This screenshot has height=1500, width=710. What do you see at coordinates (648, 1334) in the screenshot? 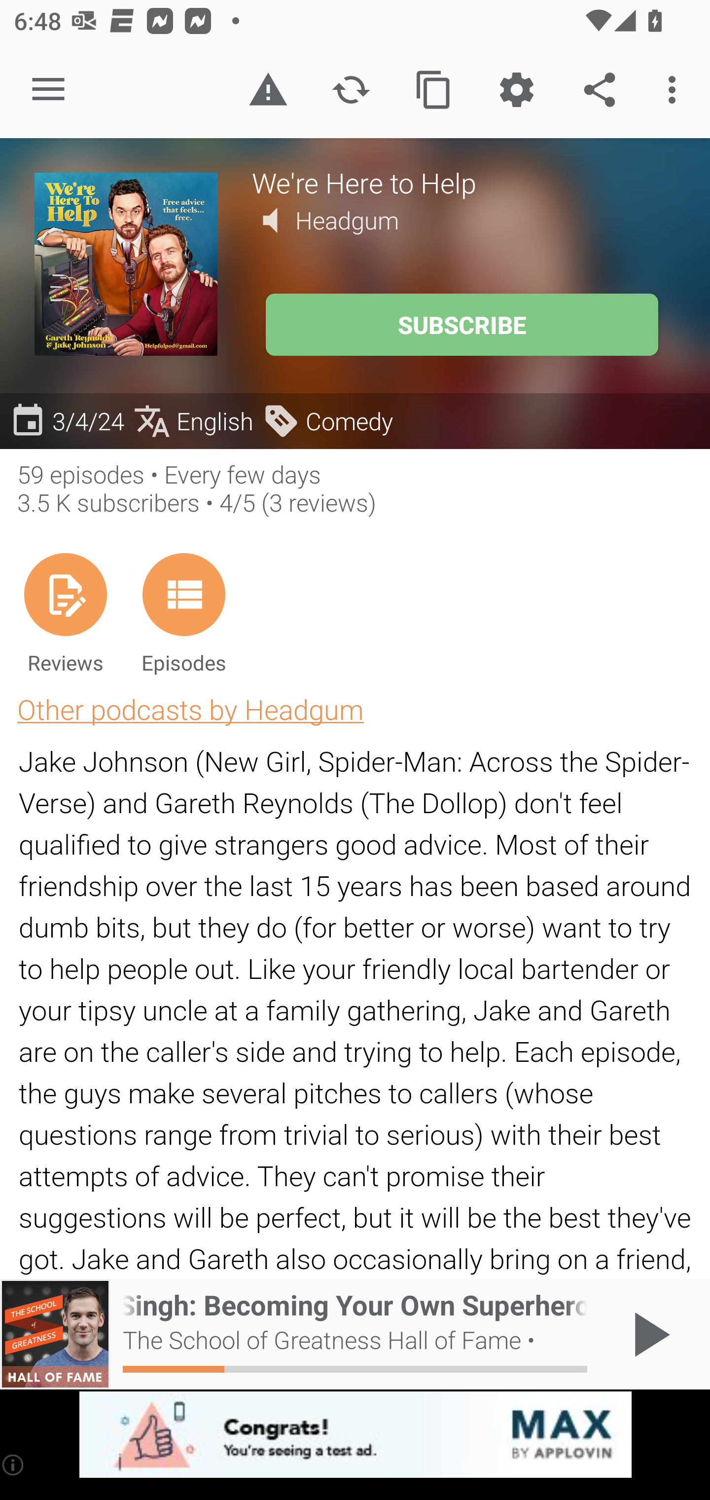
I see `Play / Pause` at bounding box center [648, 1334].